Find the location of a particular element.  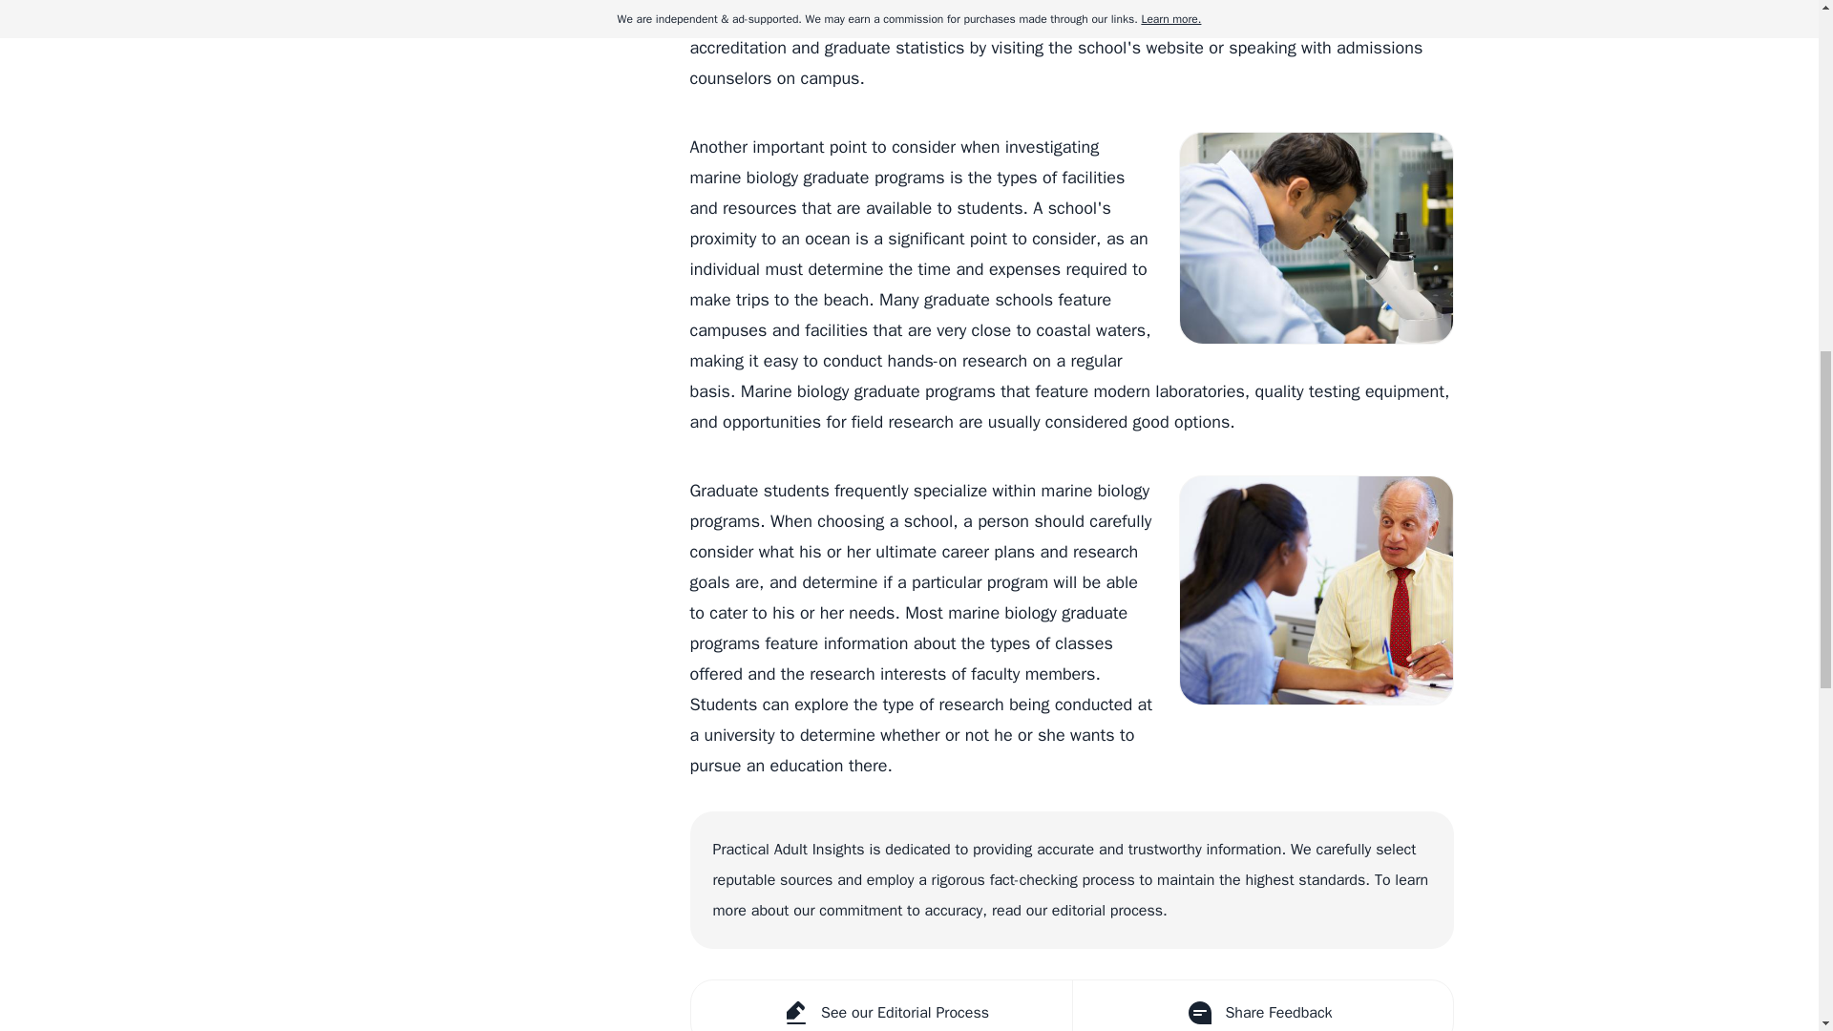

Share Feedback is located at coordinates (1260, 1006).